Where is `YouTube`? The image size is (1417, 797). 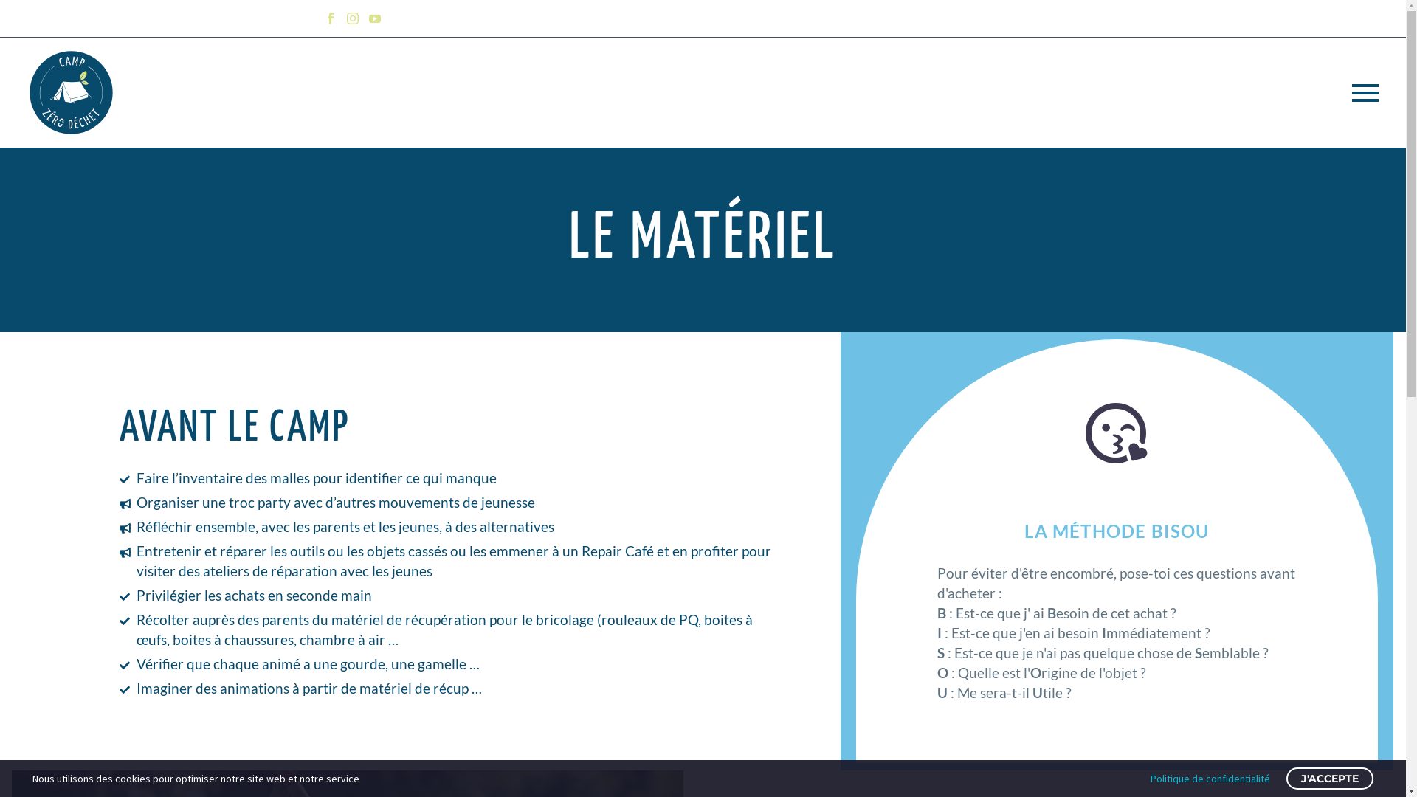 YouTube is located at coordinates (373, 18).